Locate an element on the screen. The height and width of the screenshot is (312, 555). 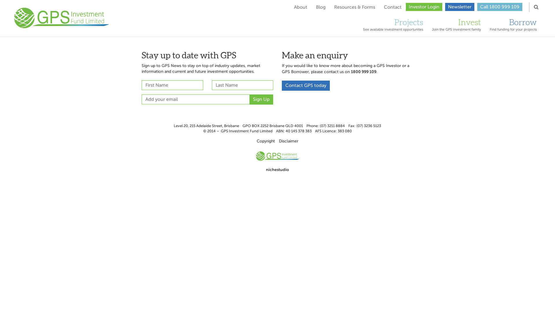
Projects
See available investment opportunites is located at coordinates (393, 26).